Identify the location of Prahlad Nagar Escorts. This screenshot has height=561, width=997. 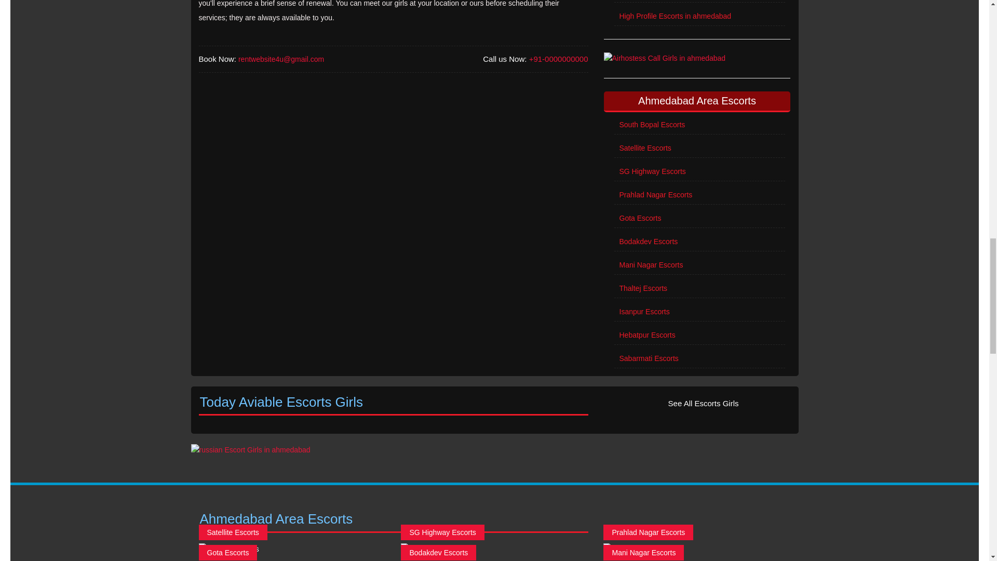
(699, 195).